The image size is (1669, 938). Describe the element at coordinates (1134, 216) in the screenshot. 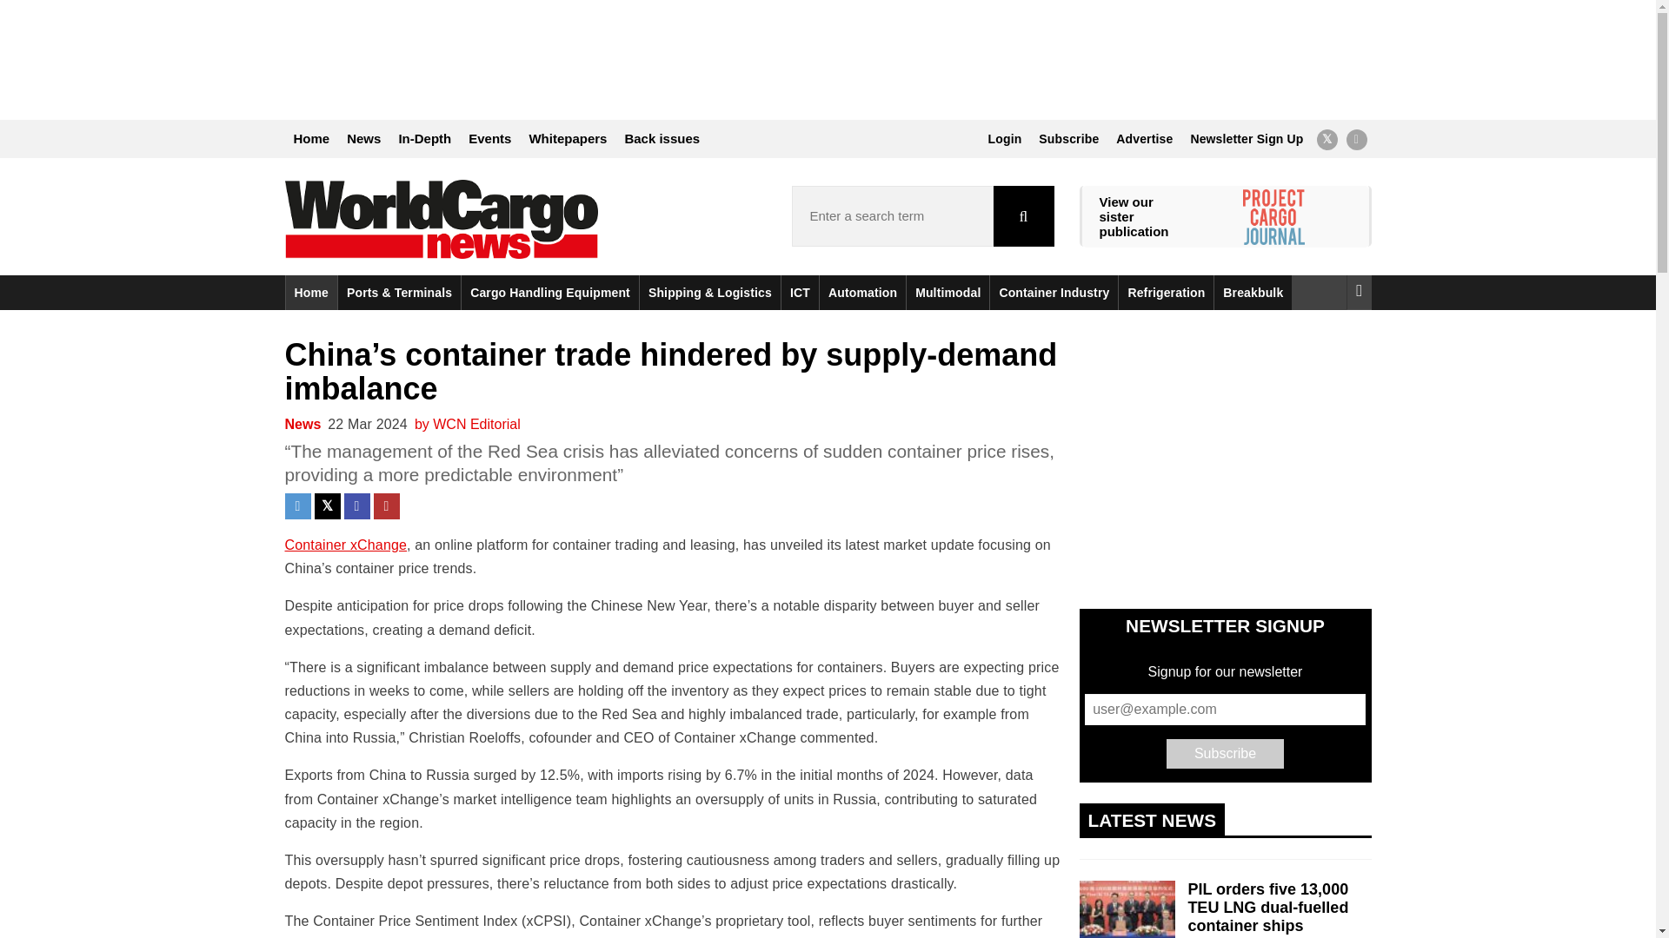

I see `View our sister publication` at that location.